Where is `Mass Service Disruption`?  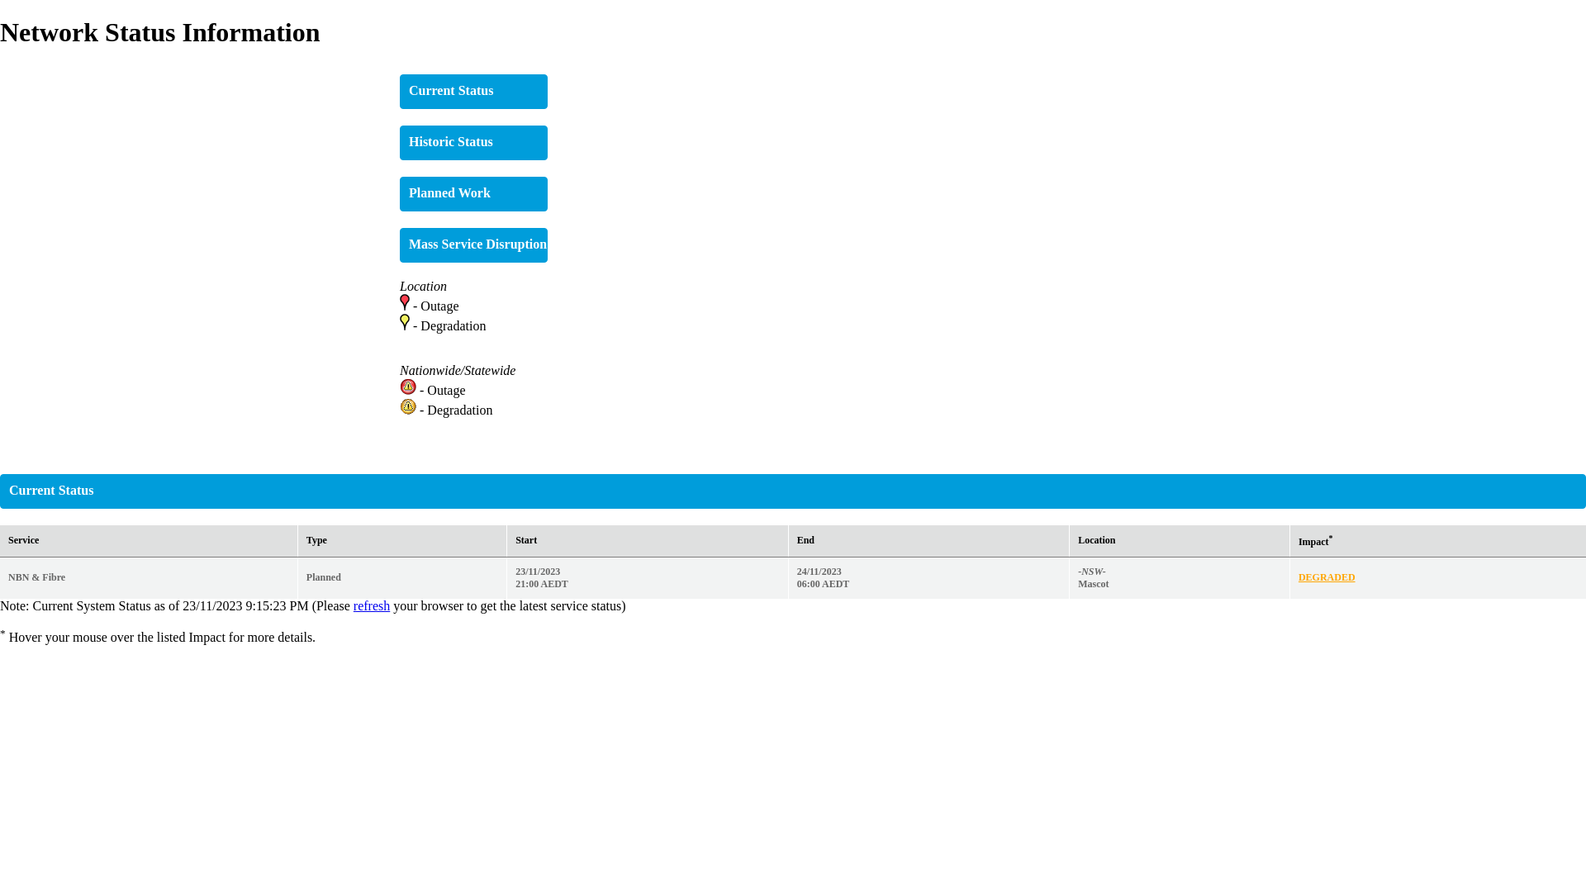
Mass Service Disruption is located at coordinates (474, 245).